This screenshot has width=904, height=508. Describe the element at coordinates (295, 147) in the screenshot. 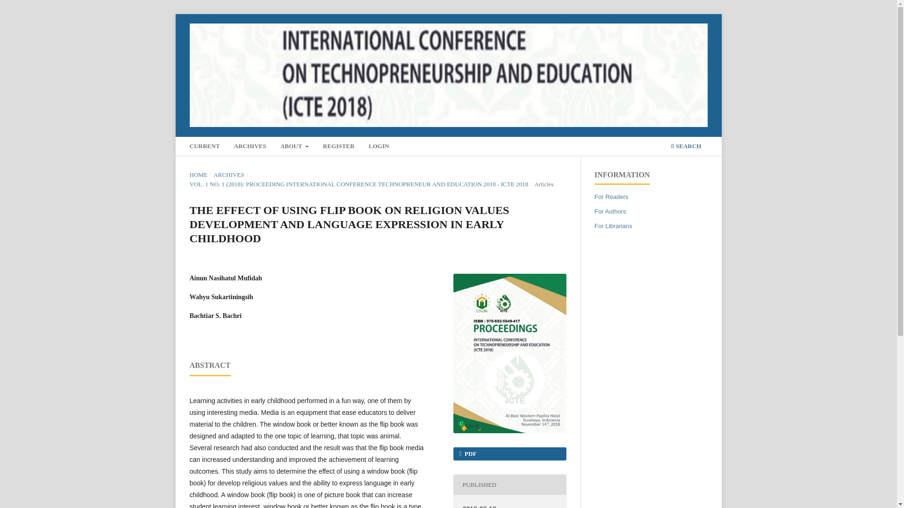

I see `ABOUT` at that location.